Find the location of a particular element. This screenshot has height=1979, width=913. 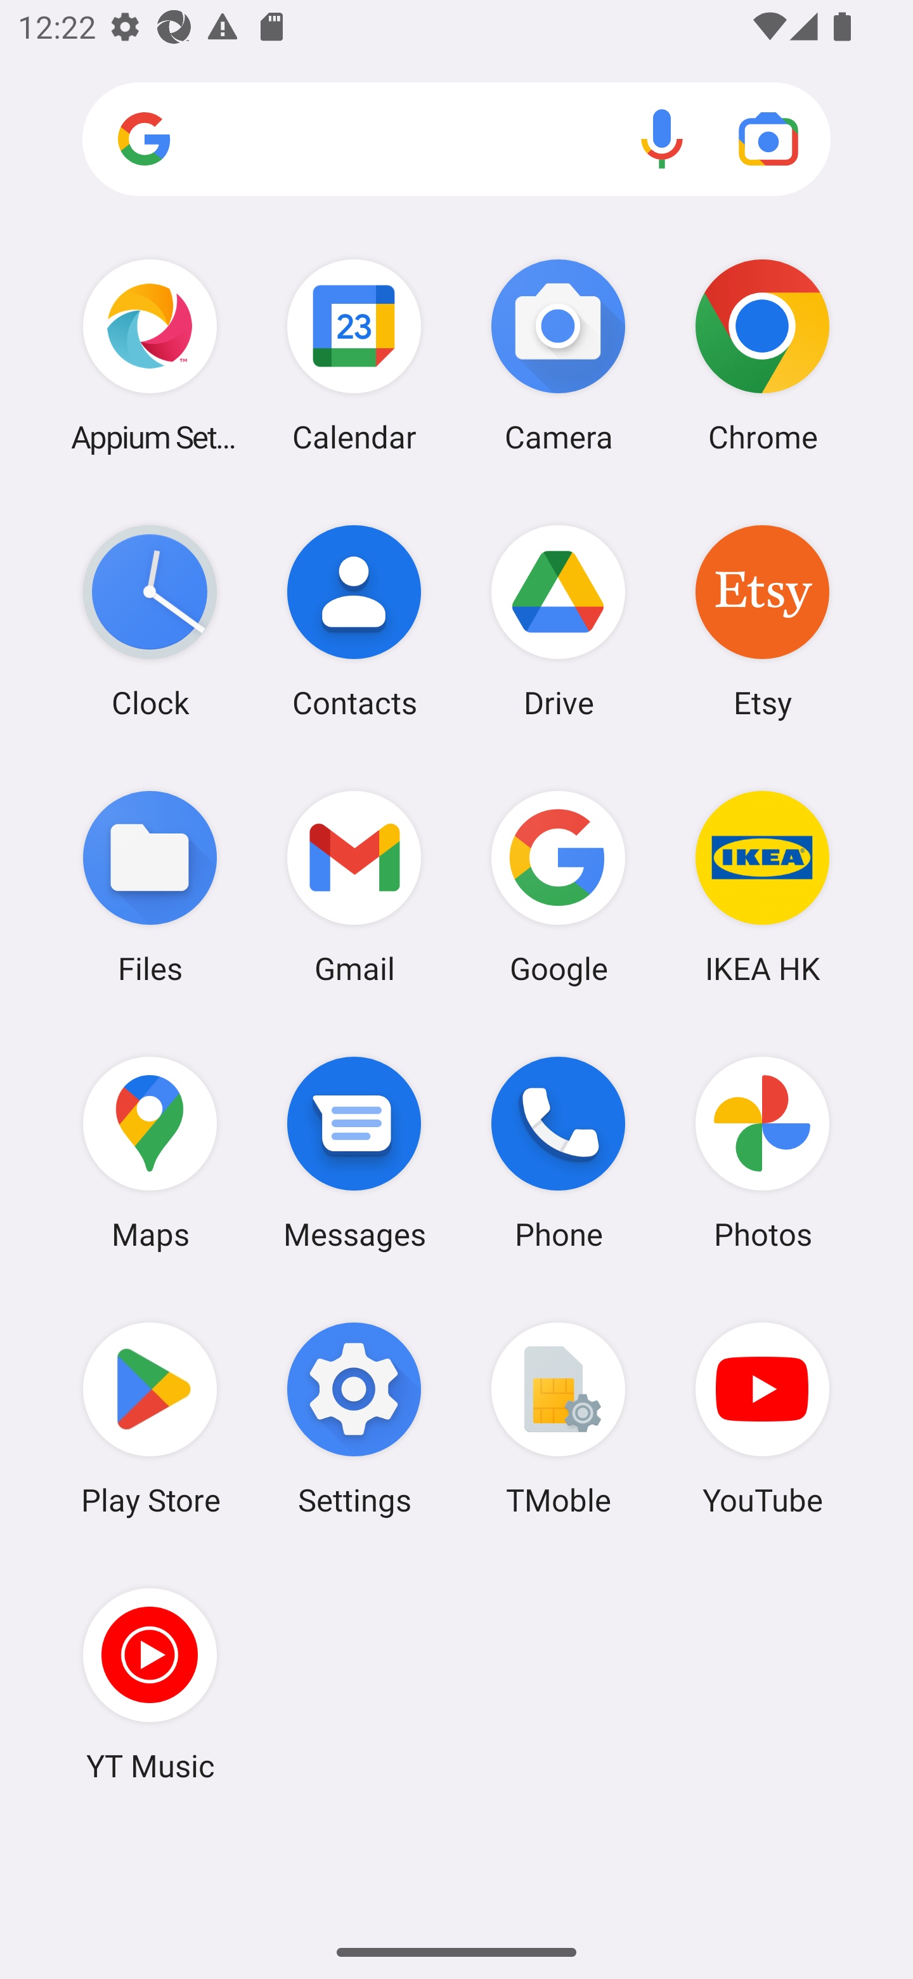

Files is located at coordinates (150, 886).